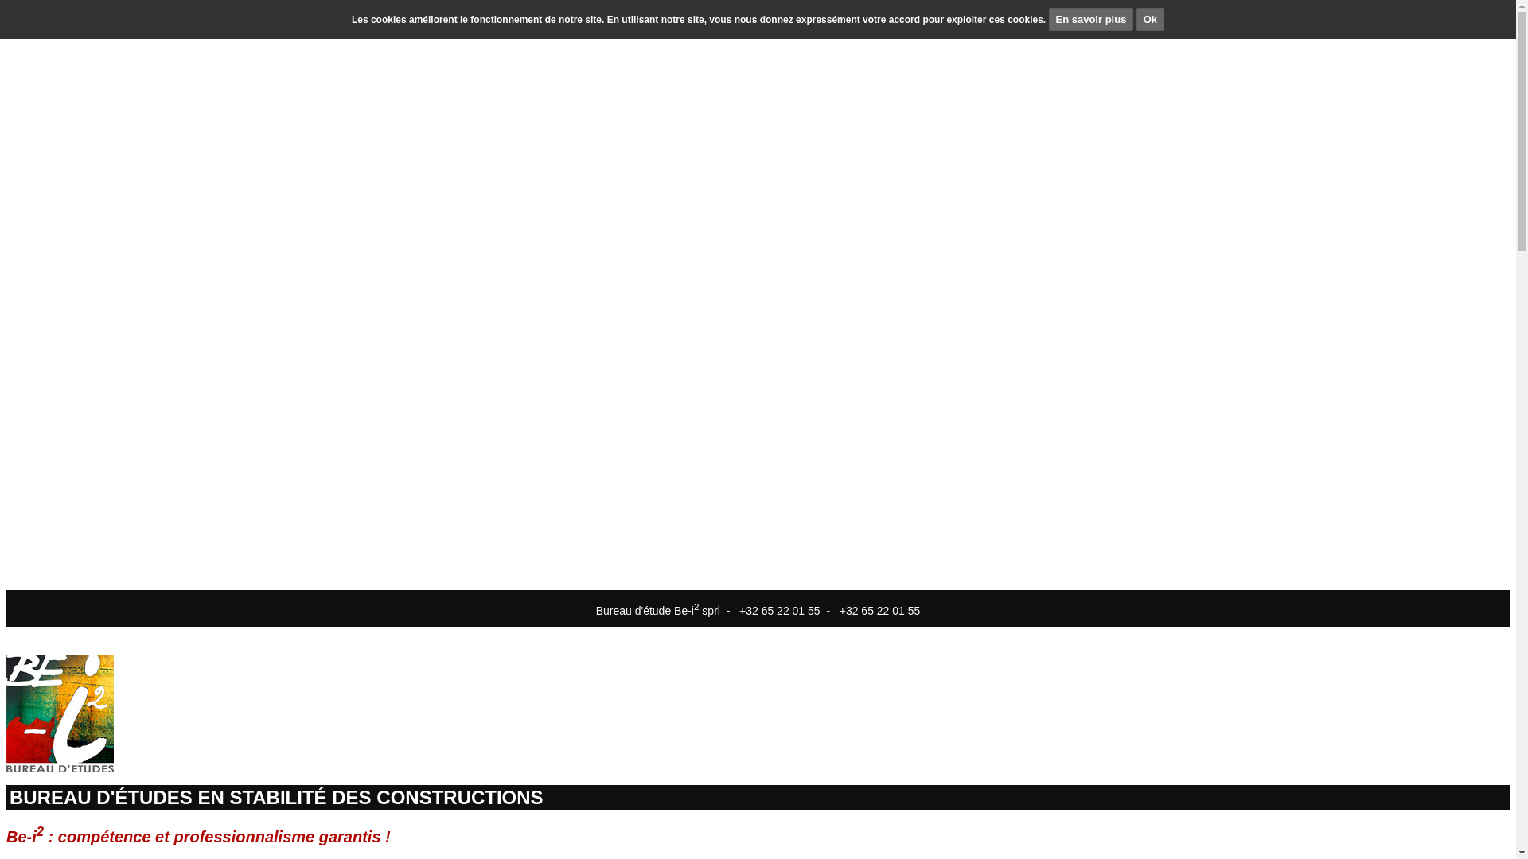  Describe the element at coordinates (1151, 19) in the screenshot. I see `Ok` at that location.